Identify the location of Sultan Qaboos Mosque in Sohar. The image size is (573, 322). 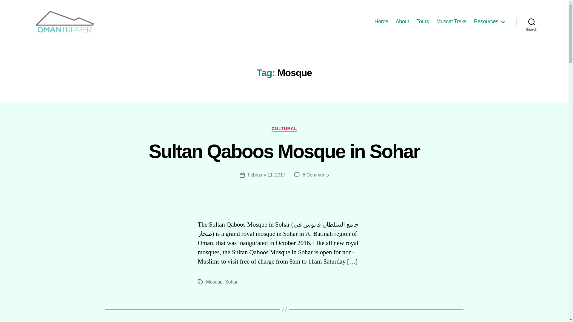
(284, 129).